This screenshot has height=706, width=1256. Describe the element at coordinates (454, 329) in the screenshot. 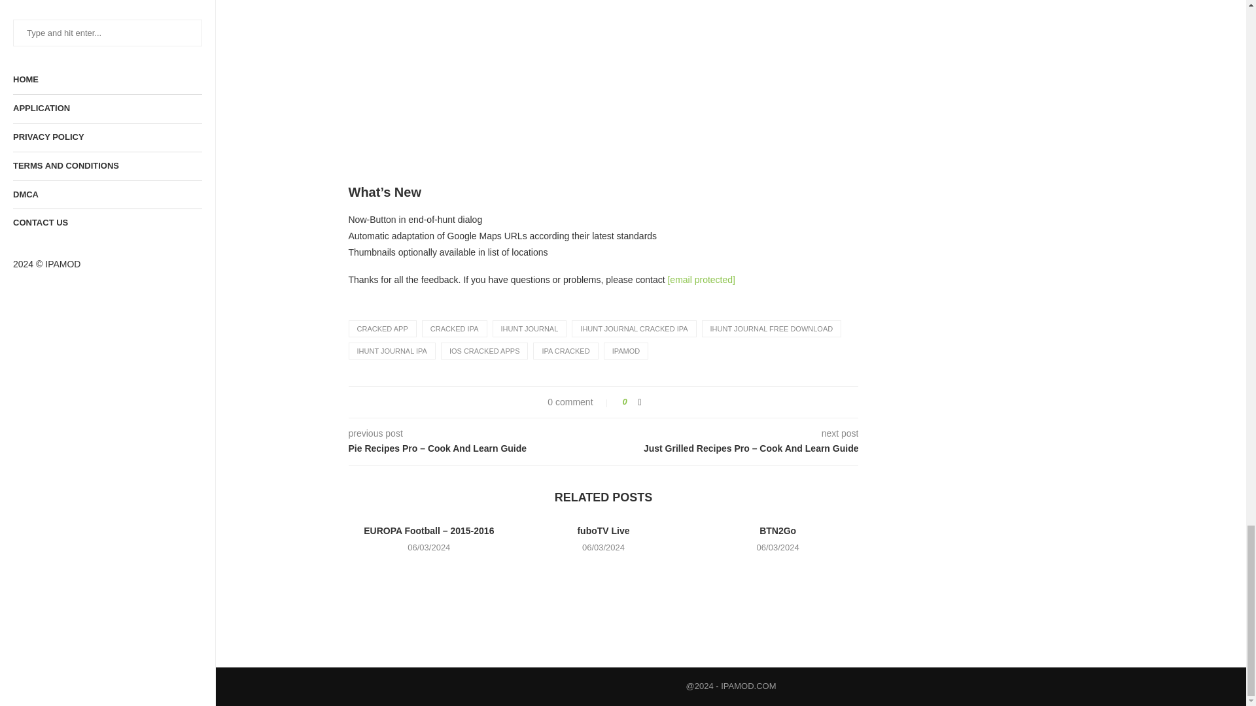

I see `CRACKED IPA` at that location.